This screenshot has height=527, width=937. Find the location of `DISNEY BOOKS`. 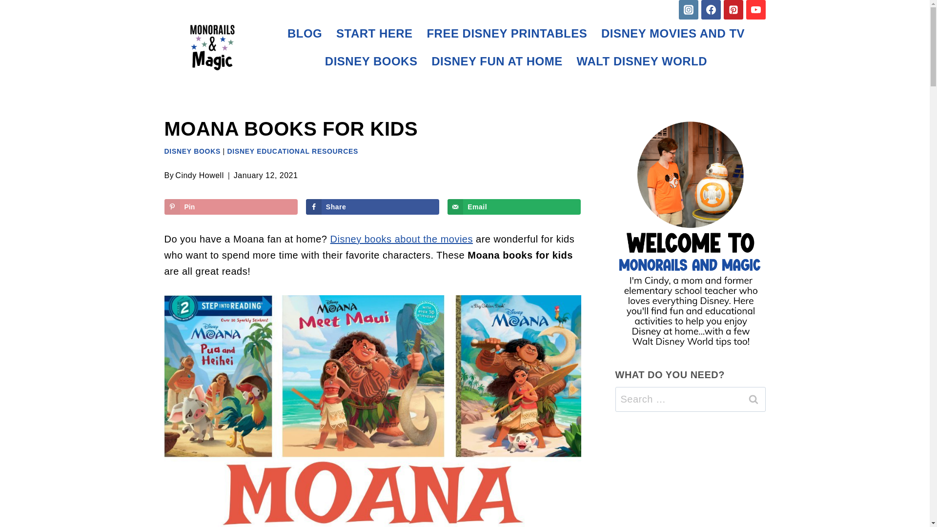

DISNEY BOOKS is located at coordinates (371, 61).